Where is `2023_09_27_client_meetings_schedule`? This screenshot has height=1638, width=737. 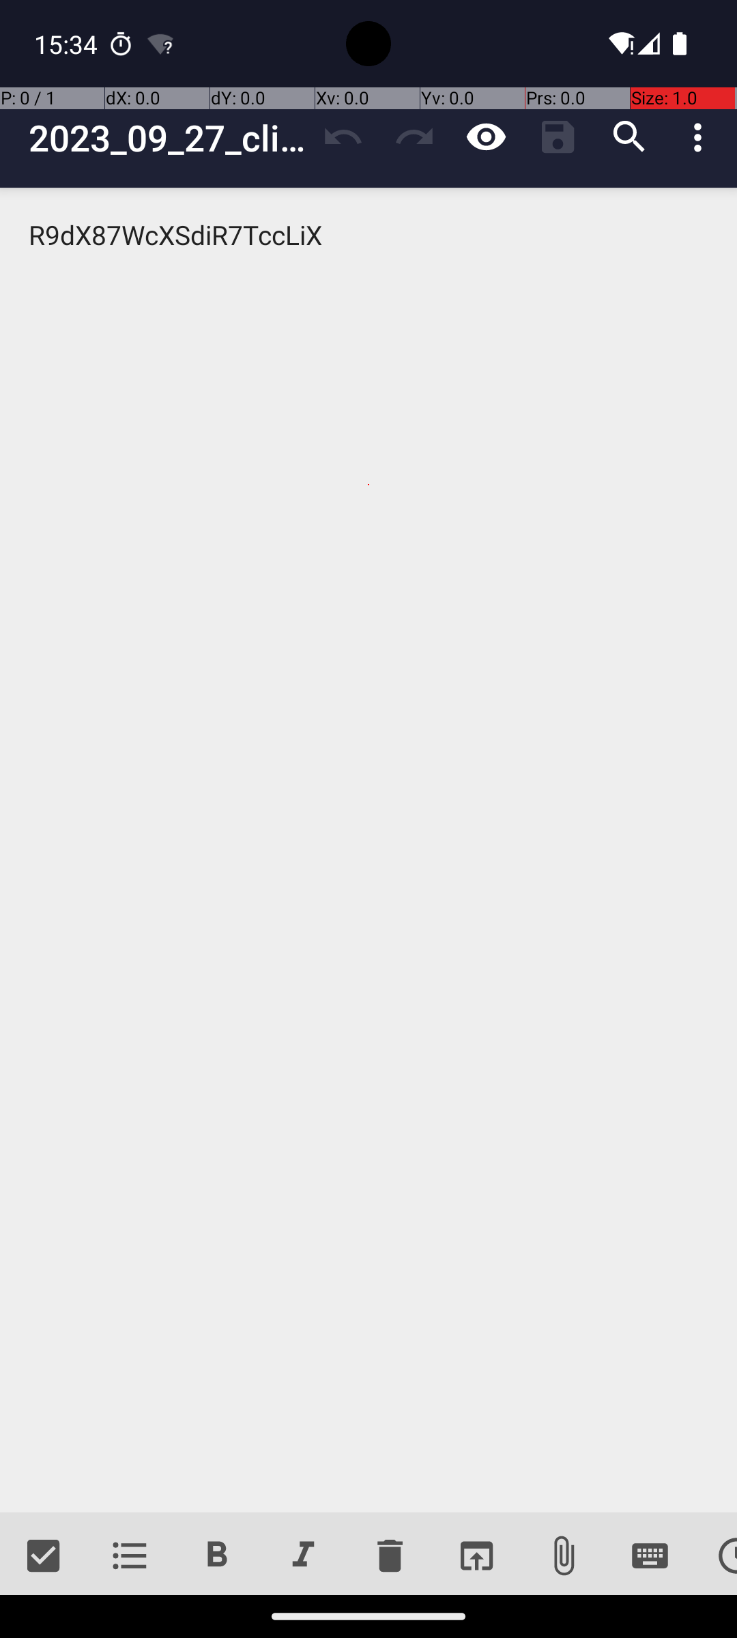
2023_09_27_client_meetings_schedule is located at coordinates (168, 138).